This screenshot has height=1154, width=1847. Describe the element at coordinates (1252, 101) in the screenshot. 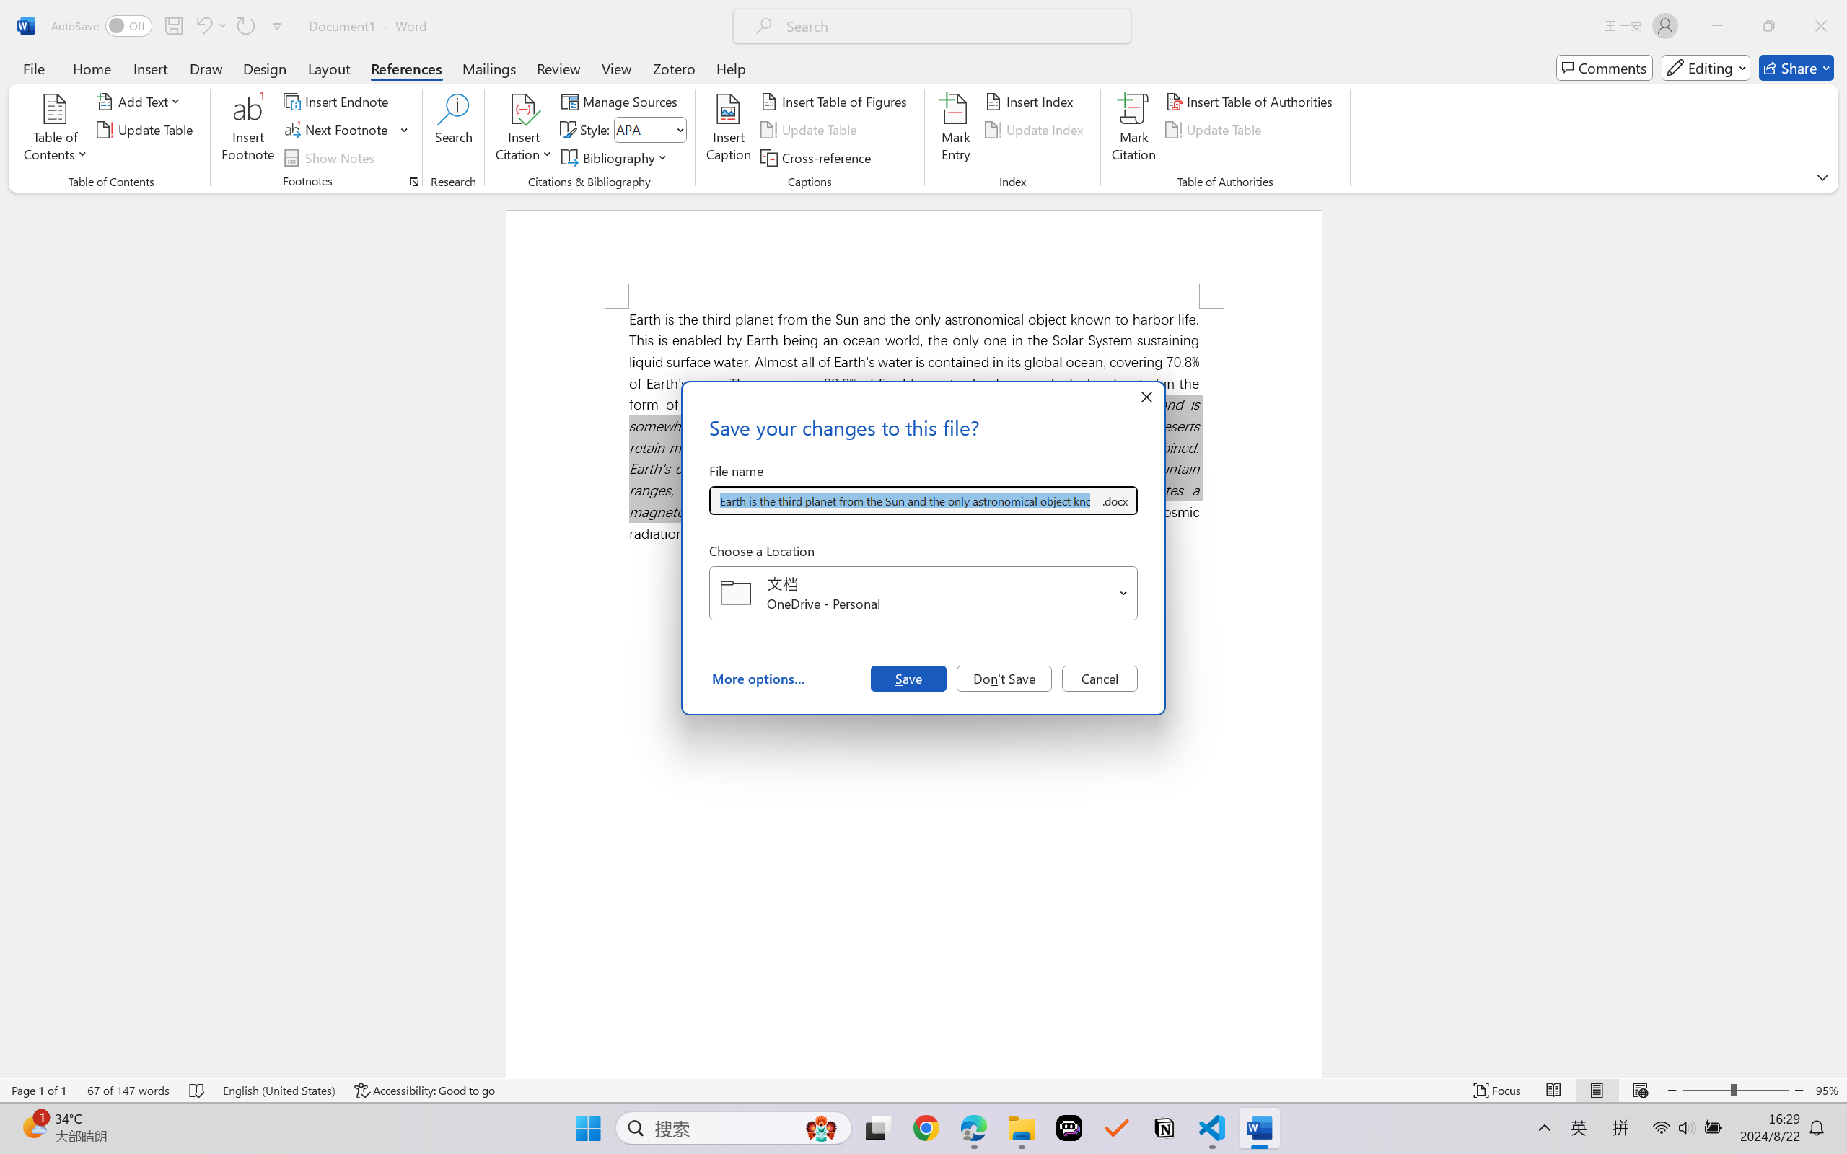

I see `Insert Table of Authorities...` at that location.